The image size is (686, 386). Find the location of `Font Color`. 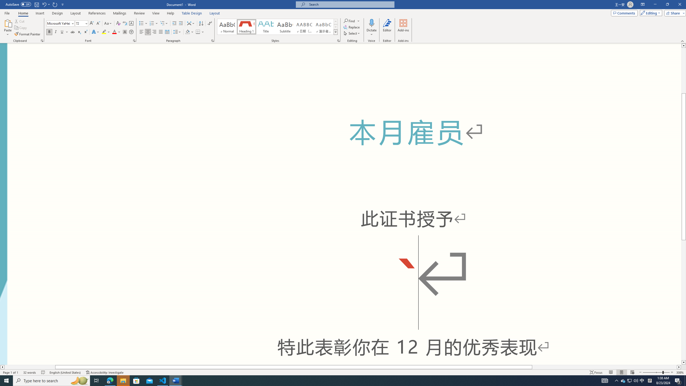

Font Color is located at coordinates (116, 32).